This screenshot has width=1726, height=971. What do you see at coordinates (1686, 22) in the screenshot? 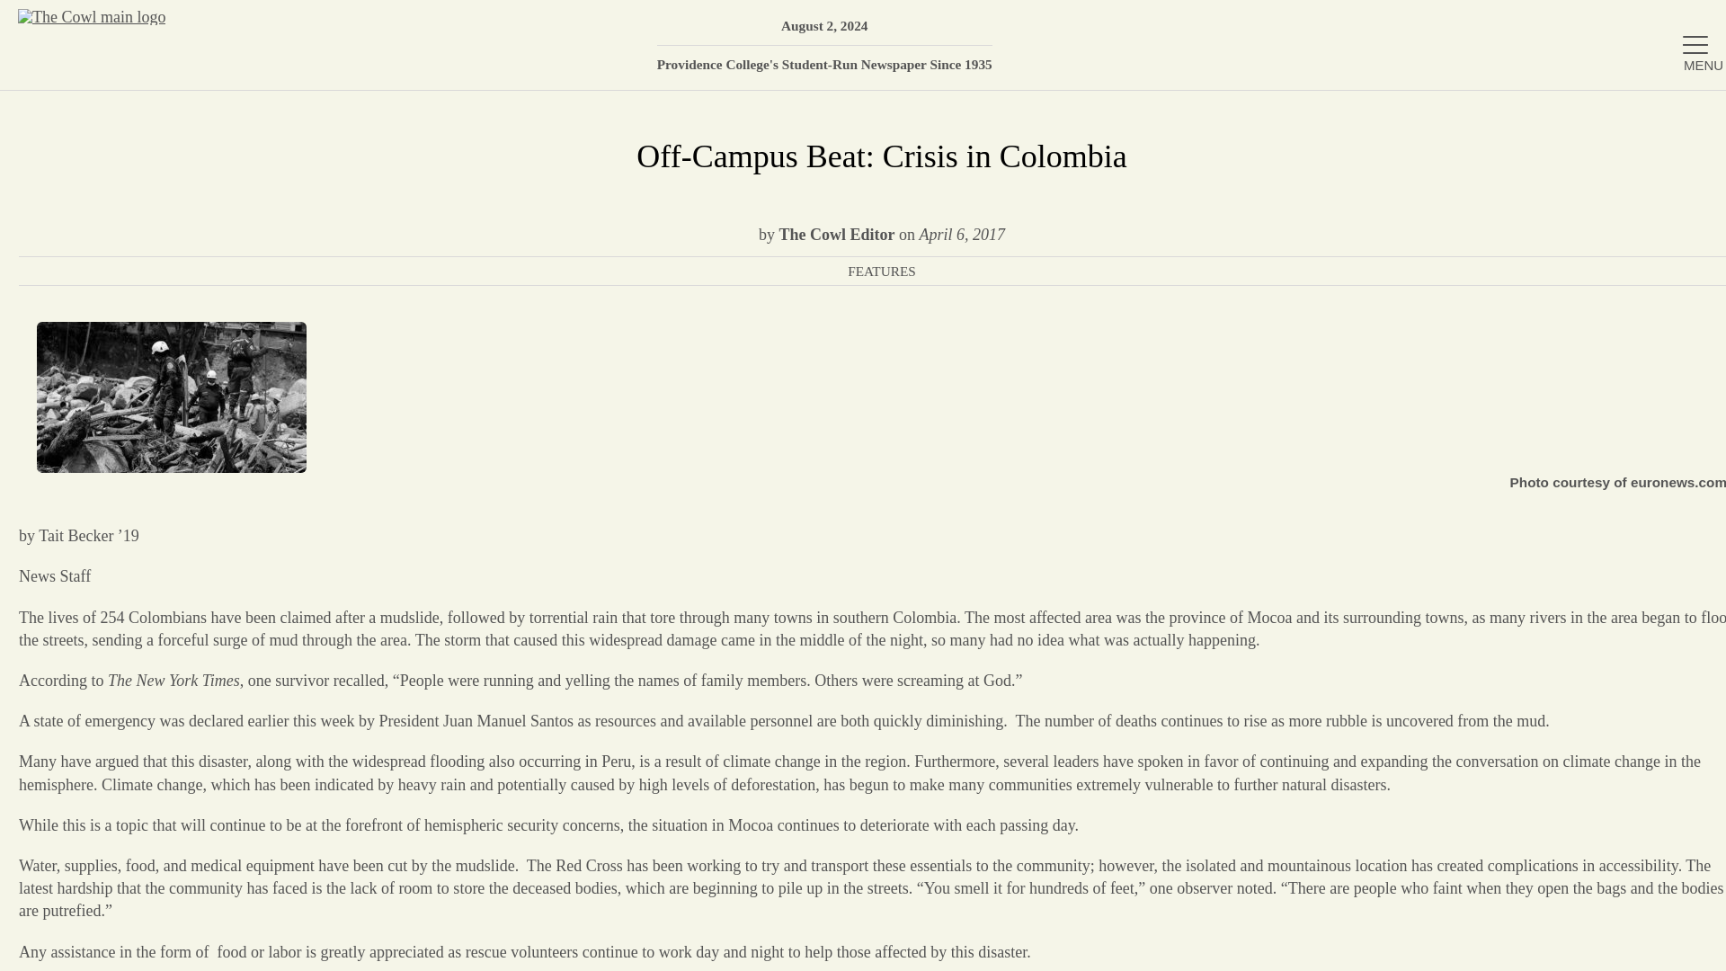
I see `Search` at bounding box center [1686, 22].